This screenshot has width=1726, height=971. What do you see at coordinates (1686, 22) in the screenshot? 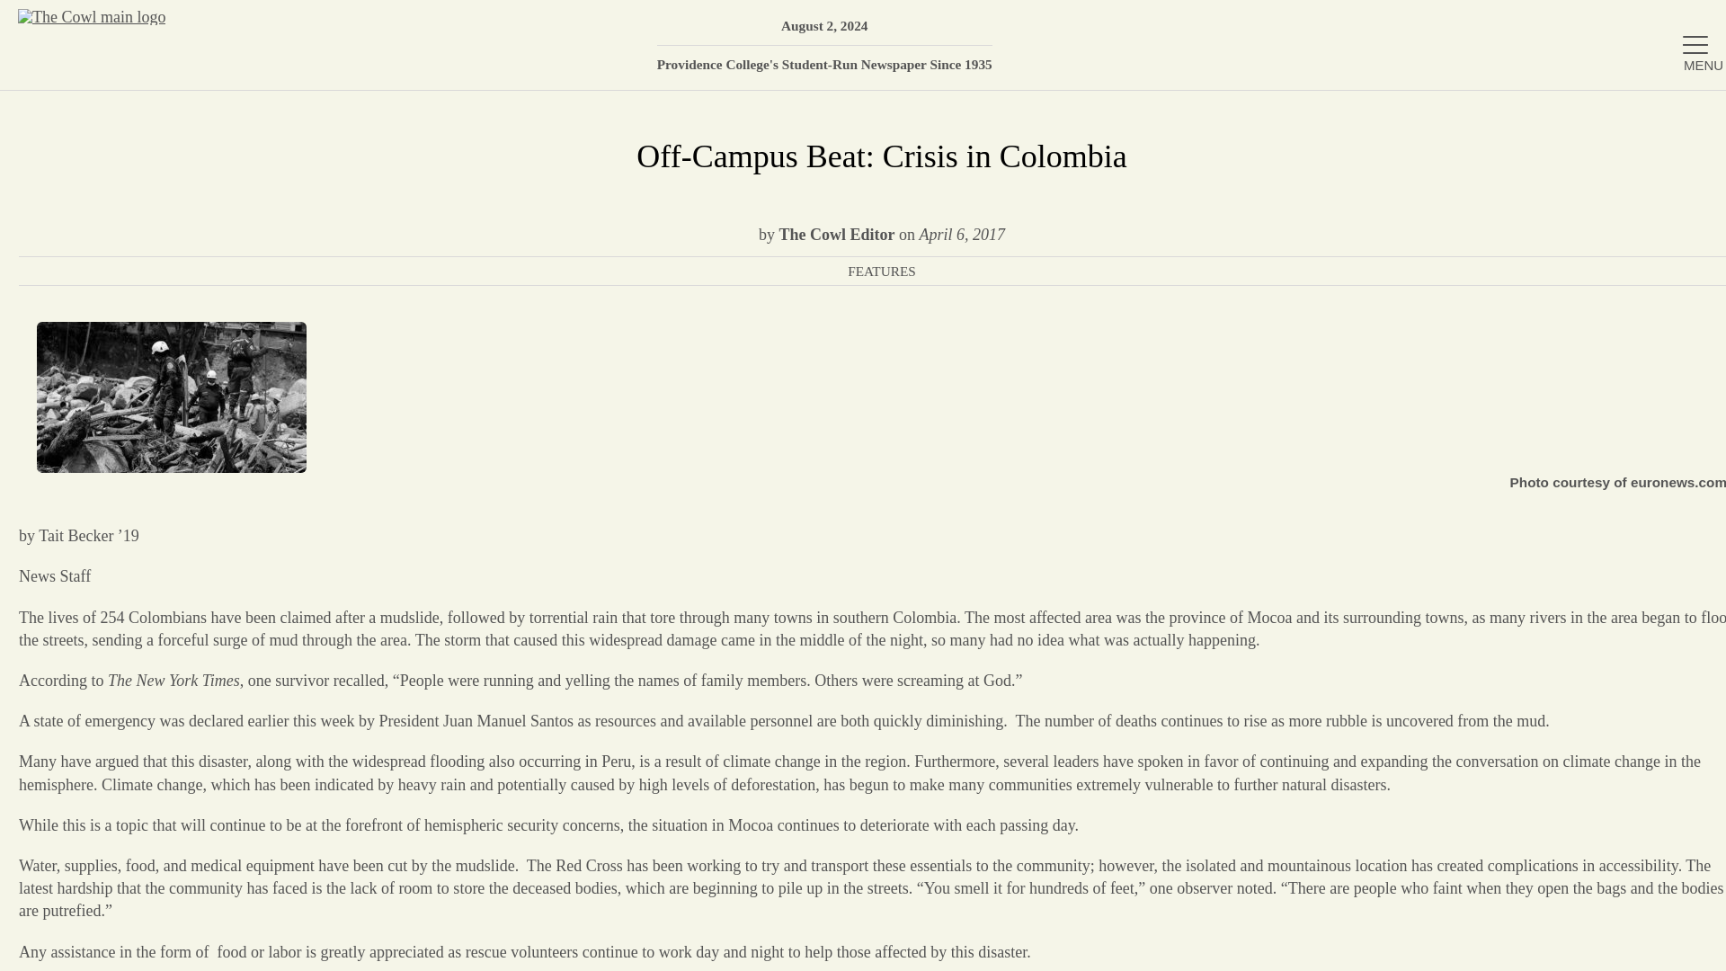
I see `Search` at bounding box center [1686, 22].